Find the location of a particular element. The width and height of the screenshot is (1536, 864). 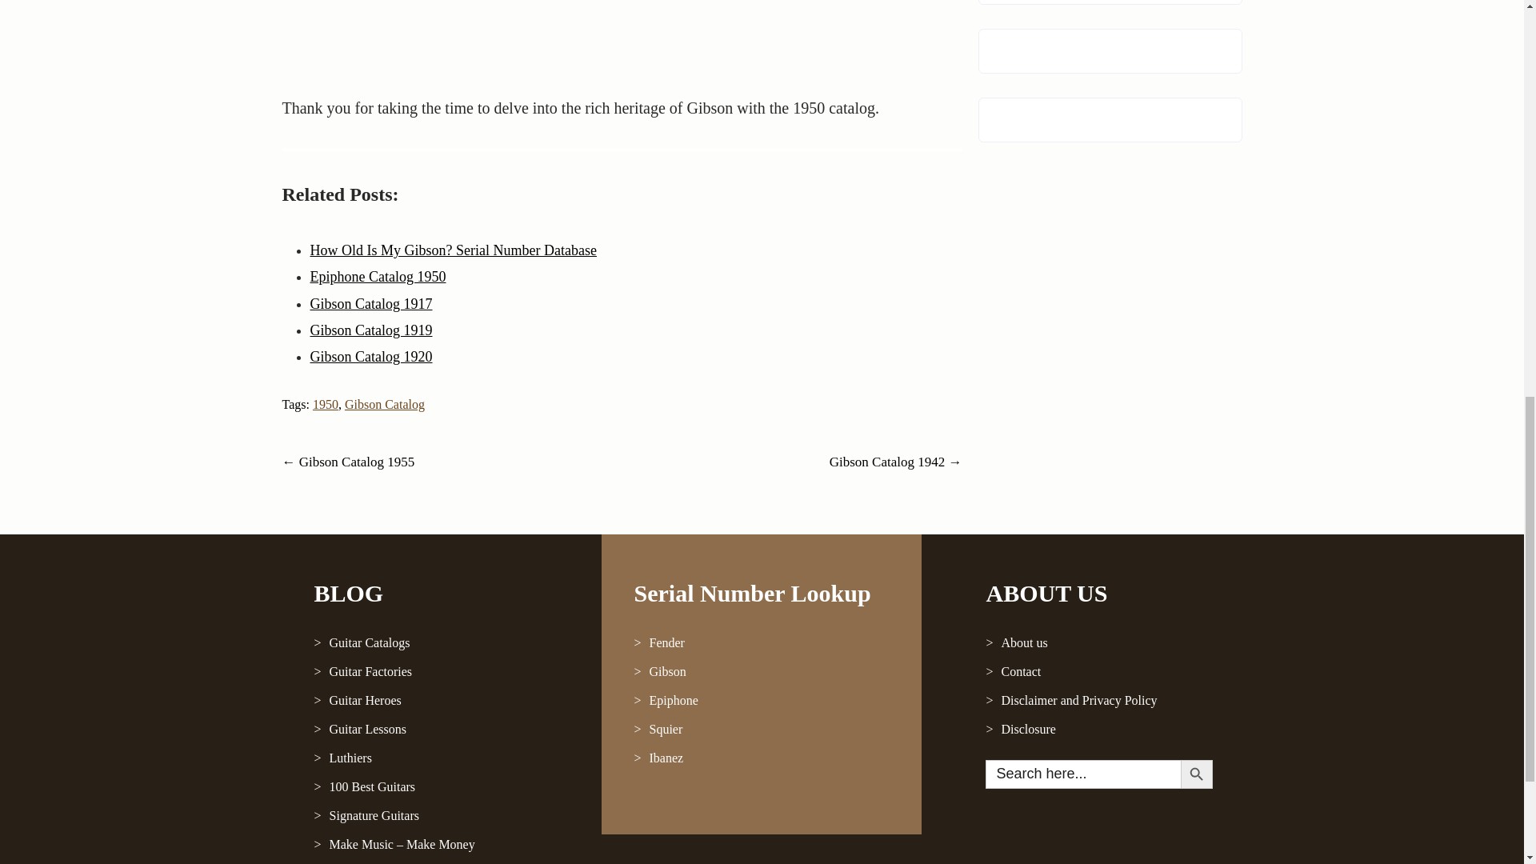

How Old Is My Gibson? Serial Number Database is located at coordinates (453, 250).